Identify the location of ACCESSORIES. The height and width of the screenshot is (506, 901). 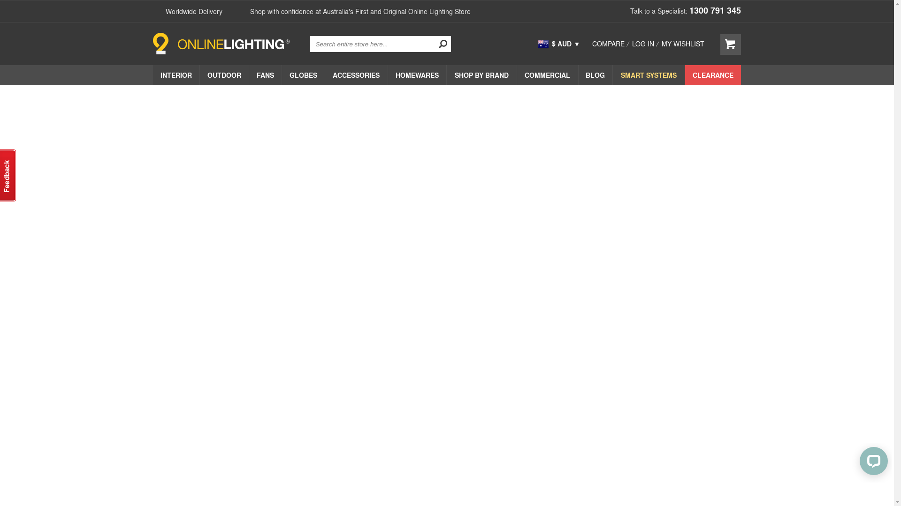
(357, 75).